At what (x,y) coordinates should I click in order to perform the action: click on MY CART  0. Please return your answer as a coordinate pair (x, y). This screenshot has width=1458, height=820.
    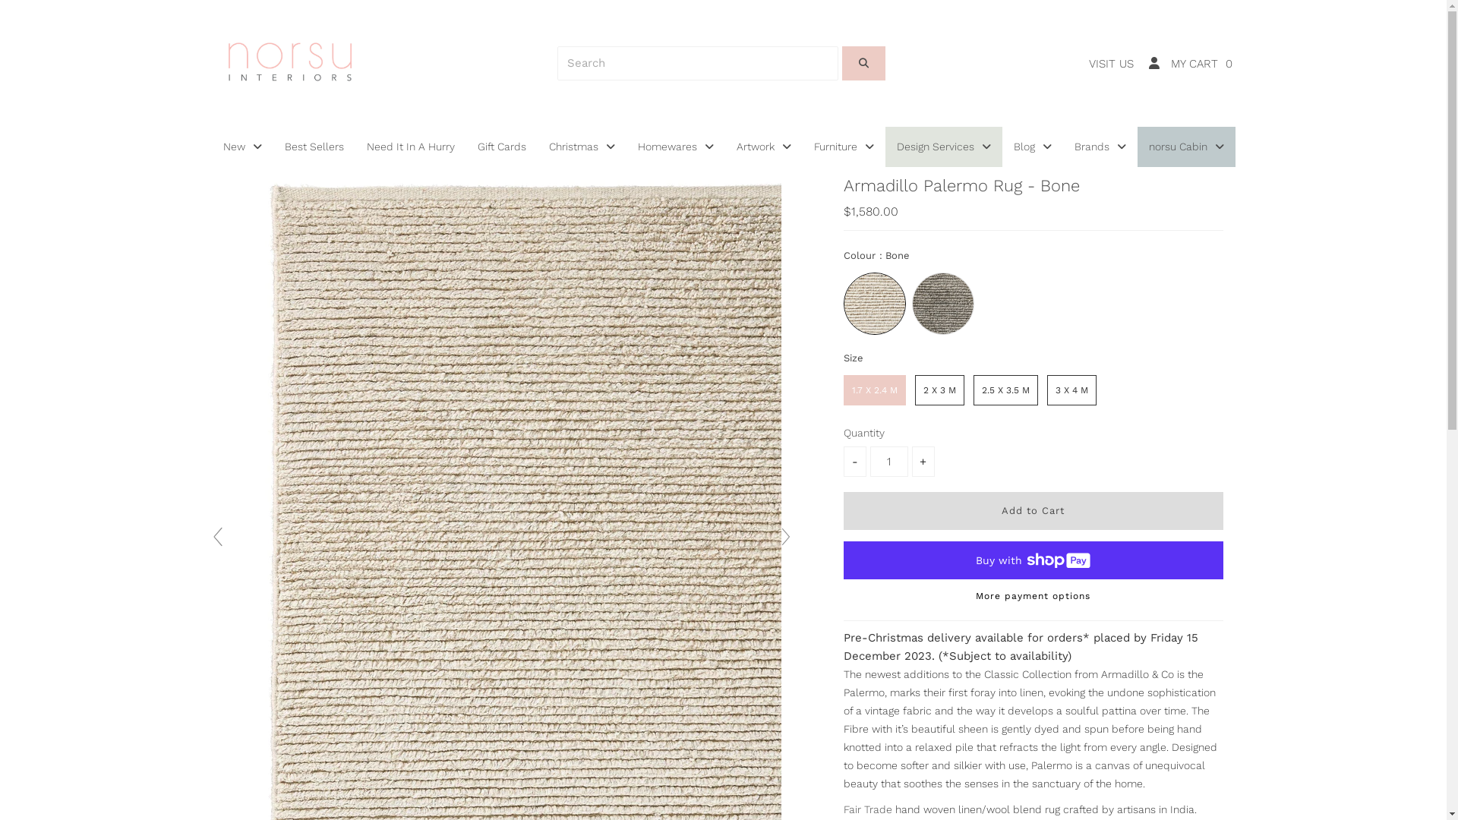
    Looking at the image, I should click on (1201, 64).